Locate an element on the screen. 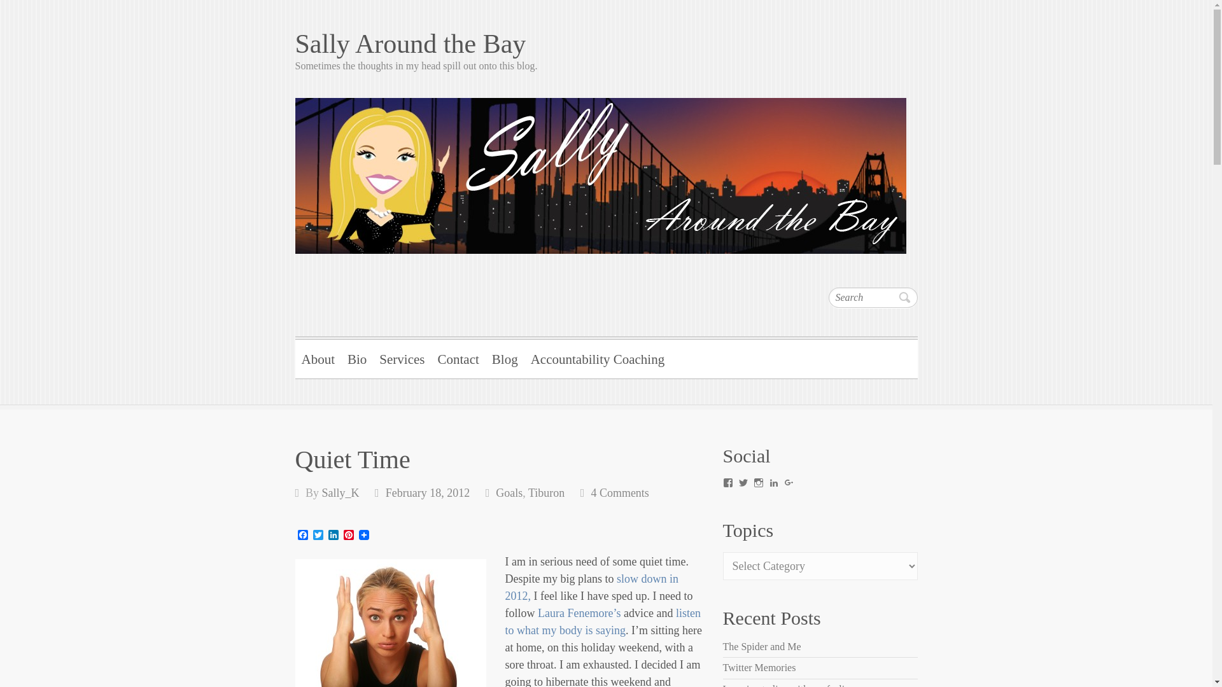 Image resolution: width=1222 pixels, height=687 pixels. Sally Around the Bay is located at coordinates (606, 43).